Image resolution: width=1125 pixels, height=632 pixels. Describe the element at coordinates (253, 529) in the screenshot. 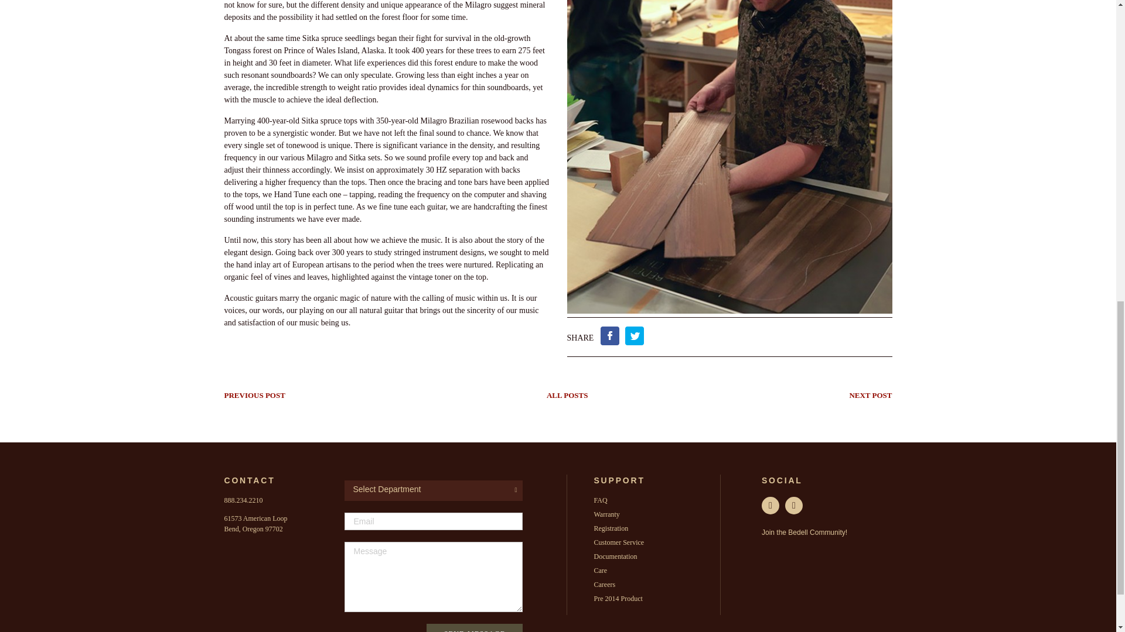

I see `Colorado` at that location.